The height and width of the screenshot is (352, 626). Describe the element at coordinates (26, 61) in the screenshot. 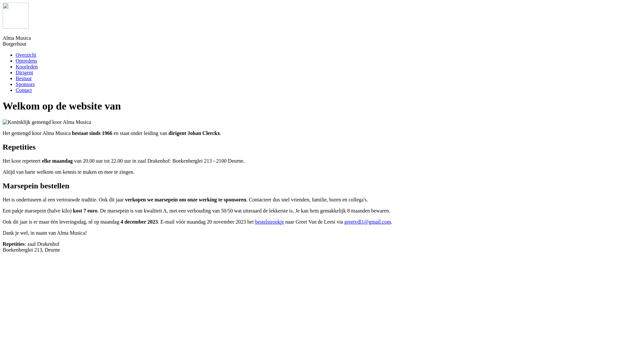

I see `Optredens` at that location.